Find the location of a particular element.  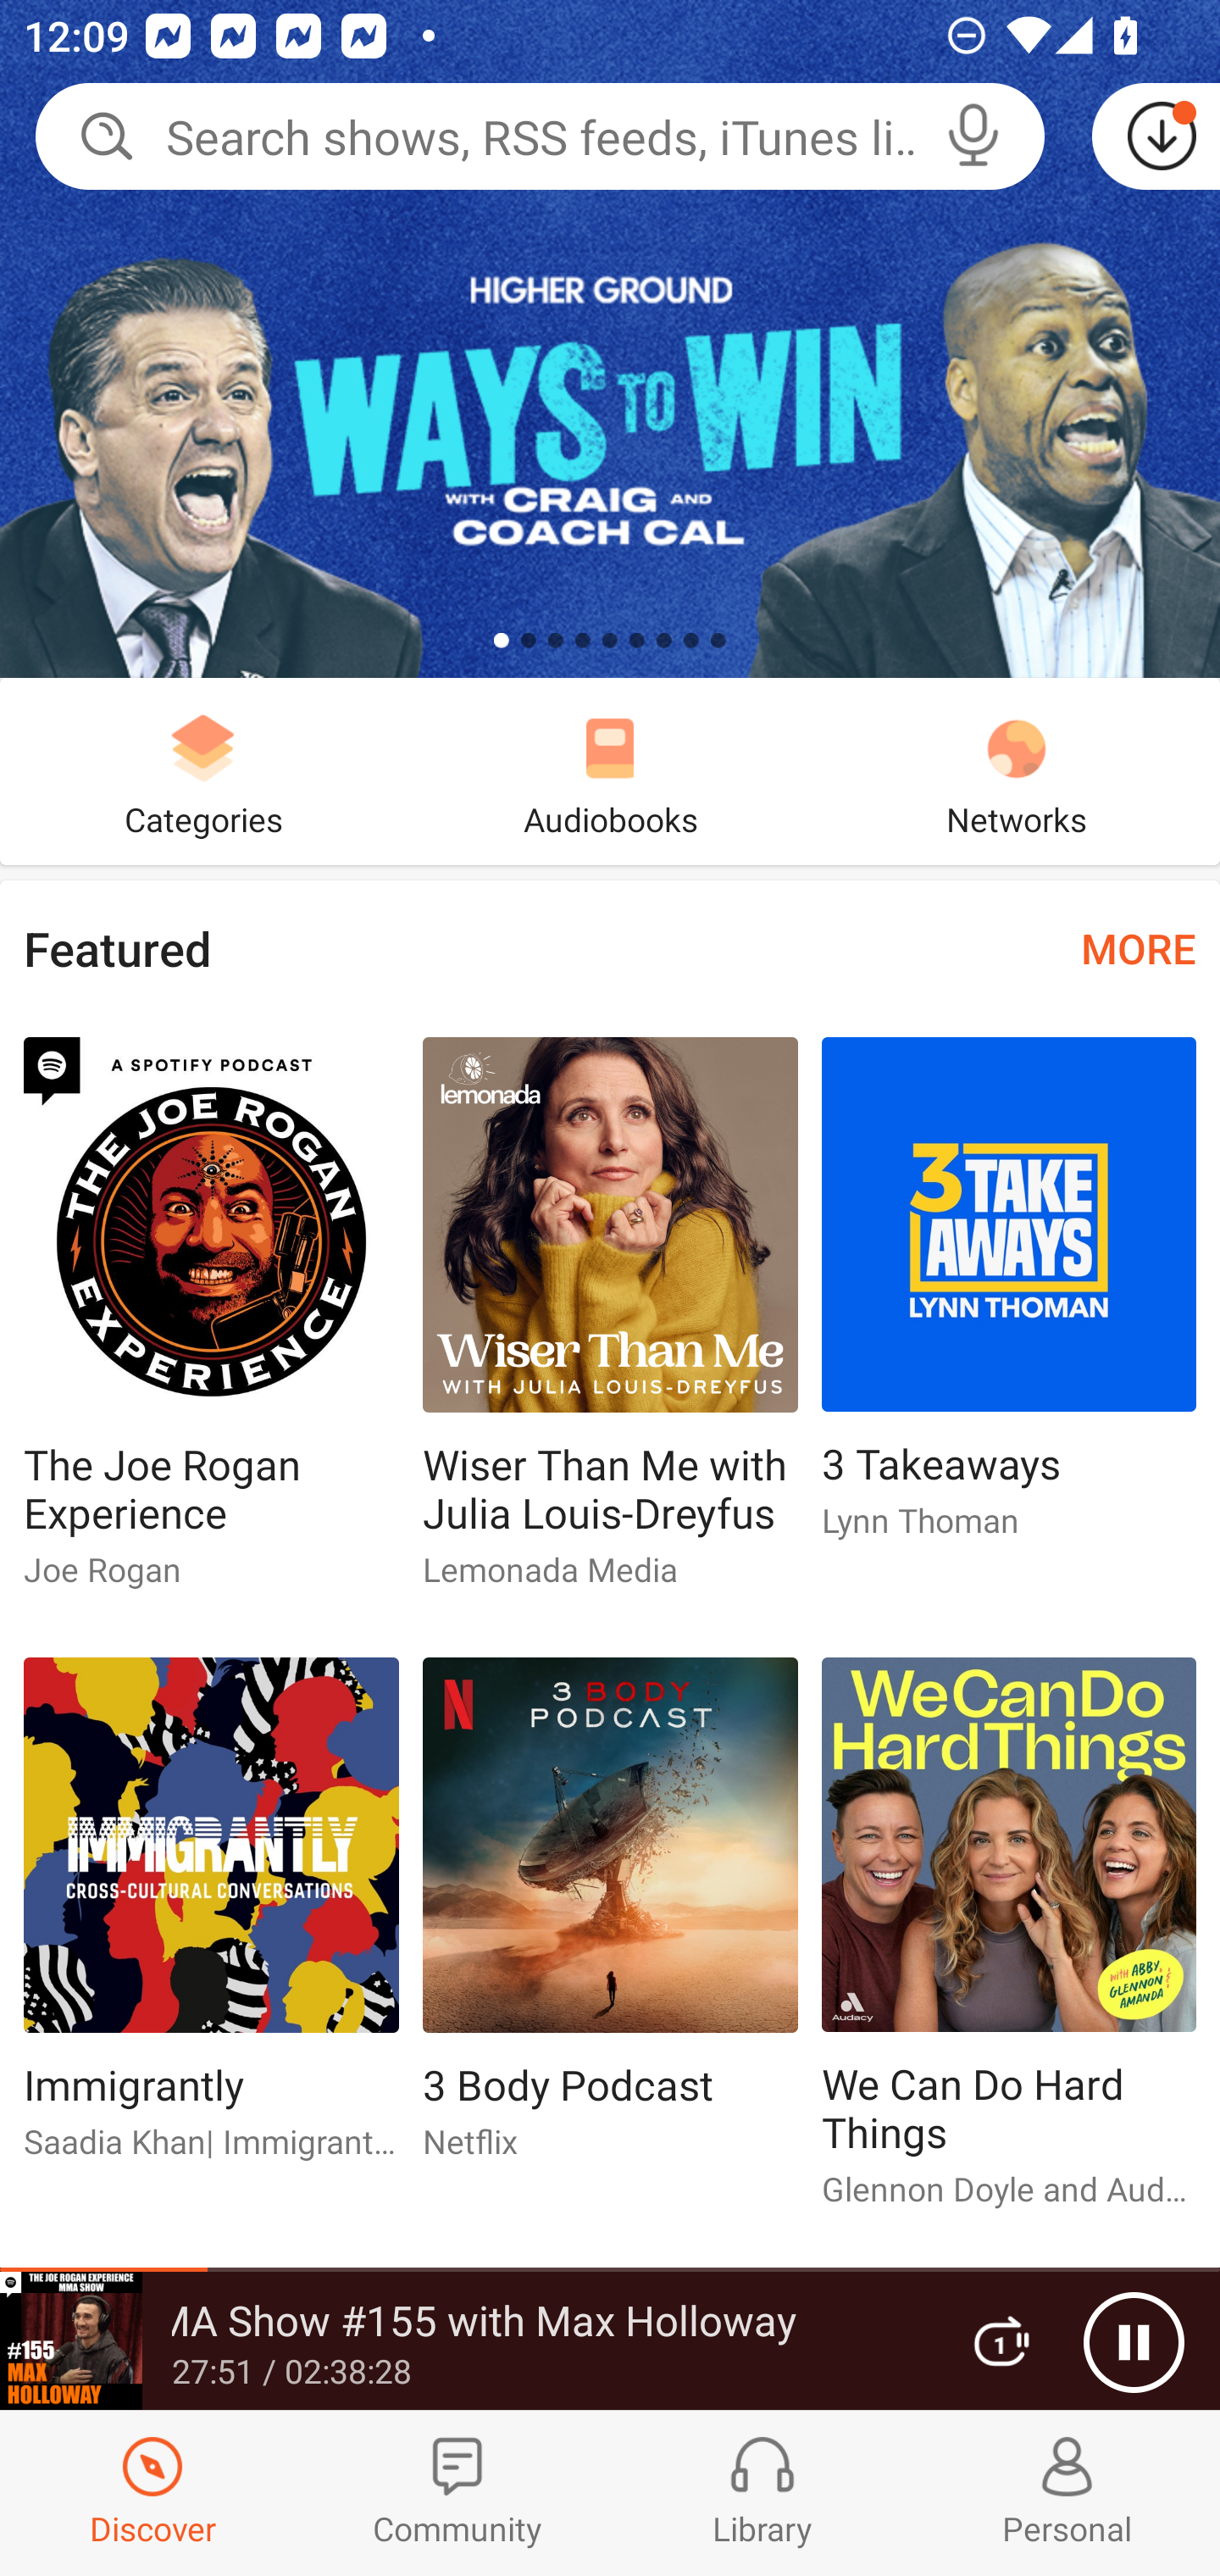

Pause is located at coordinates (1134, 2342).